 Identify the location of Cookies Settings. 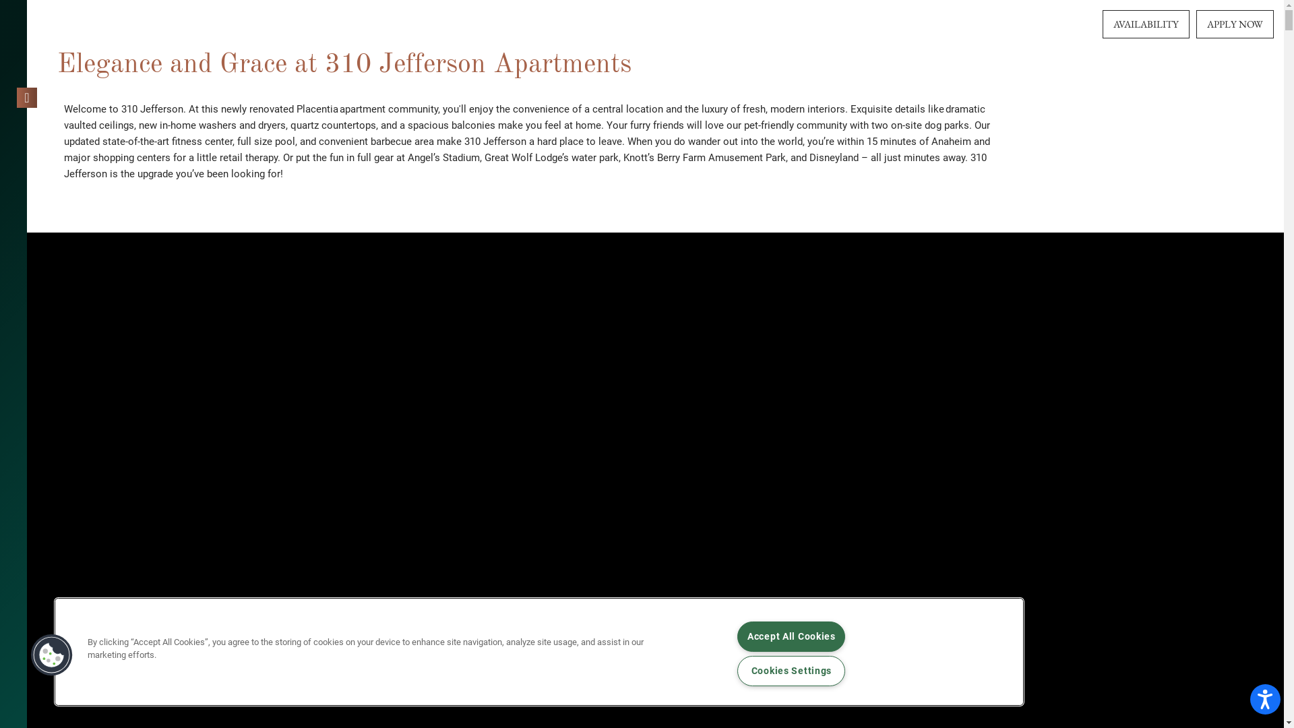
(791, 671).